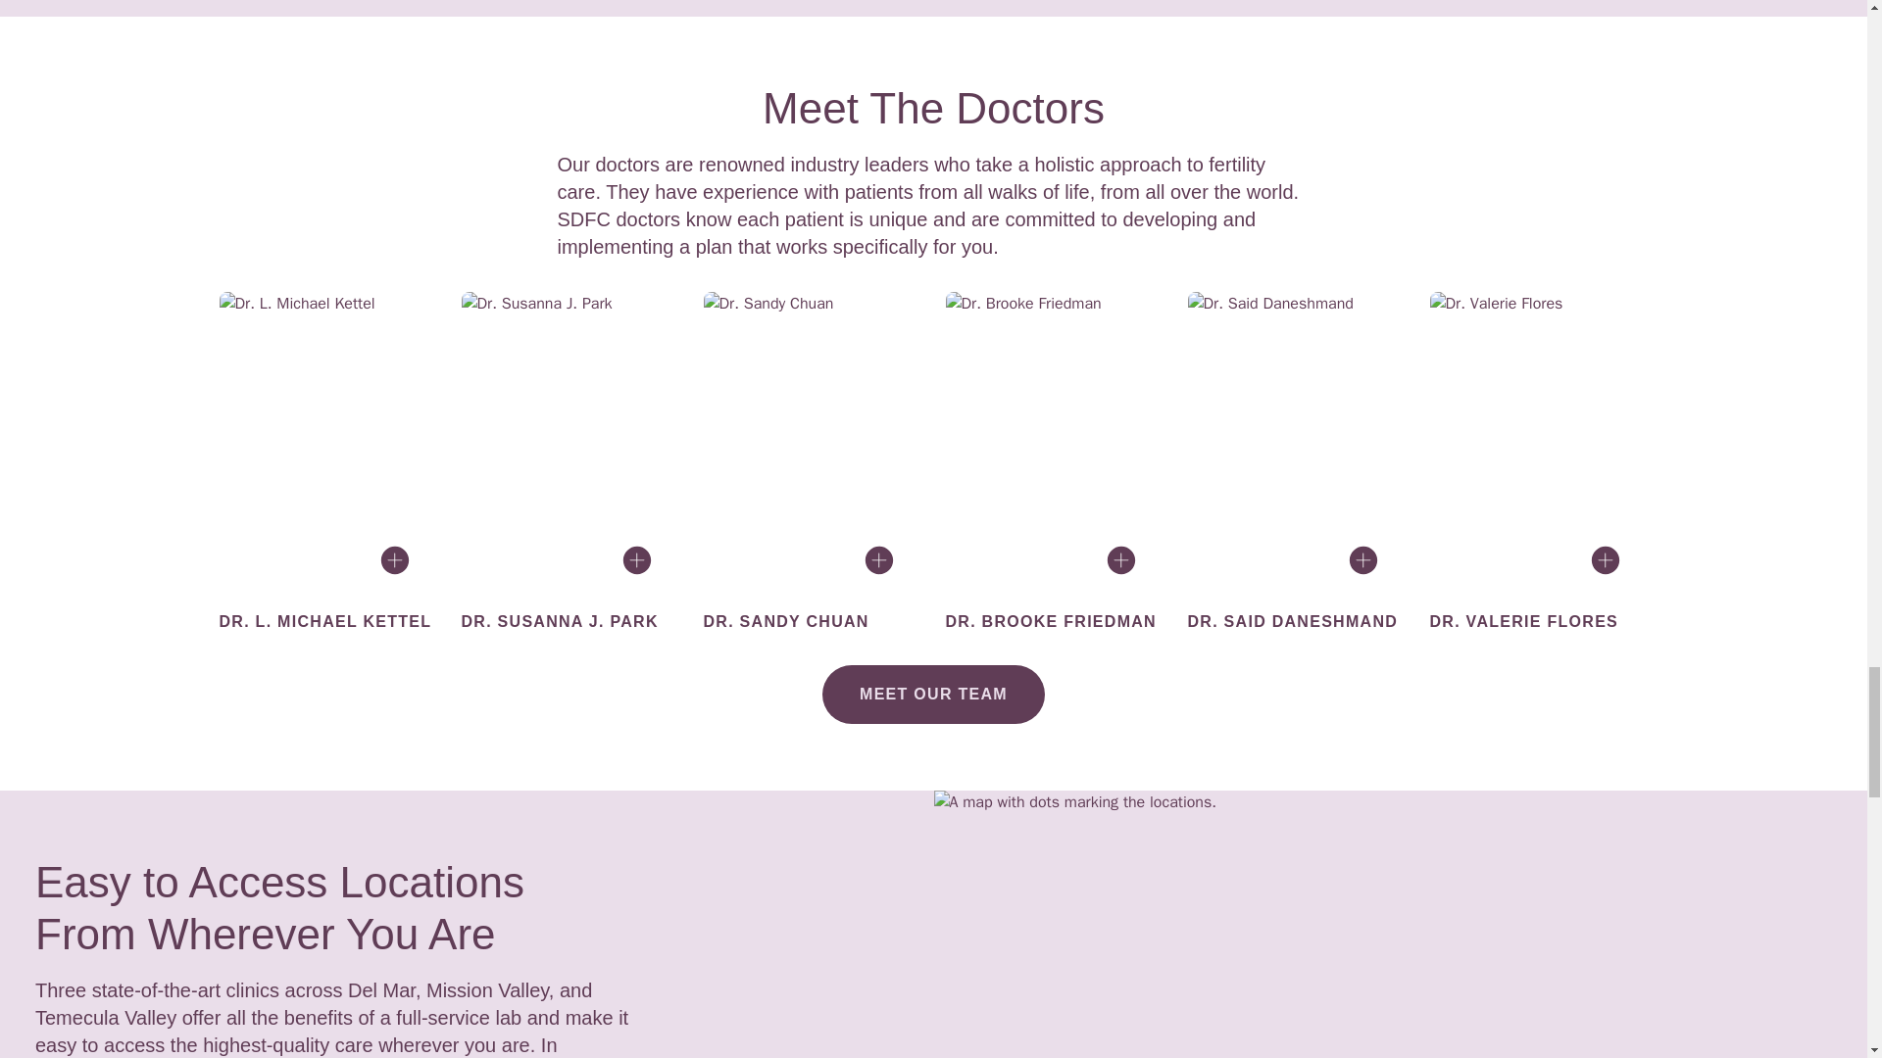  I want to click on LEARN MORE, so click(1055, 568).